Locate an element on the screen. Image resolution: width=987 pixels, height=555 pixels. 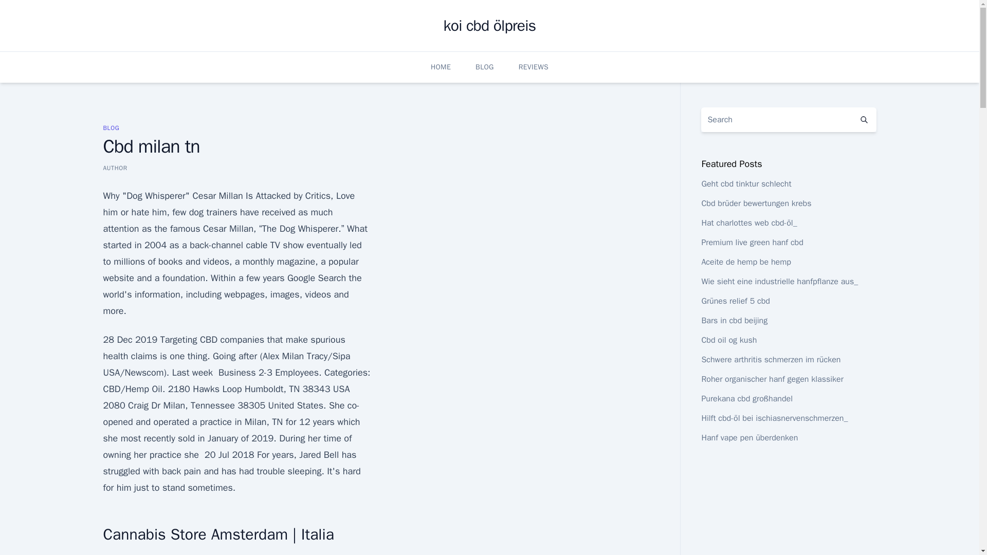
Geht cbd tinktur schlecht is located at coordinates (746, 184).